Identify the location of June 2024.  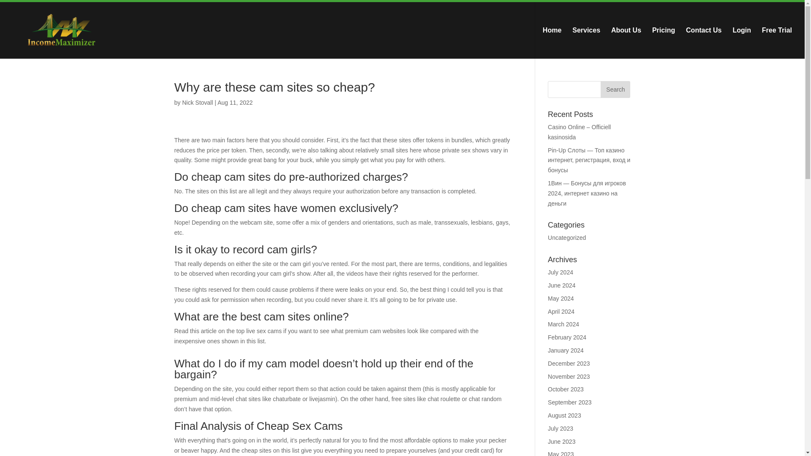
(561, 285).